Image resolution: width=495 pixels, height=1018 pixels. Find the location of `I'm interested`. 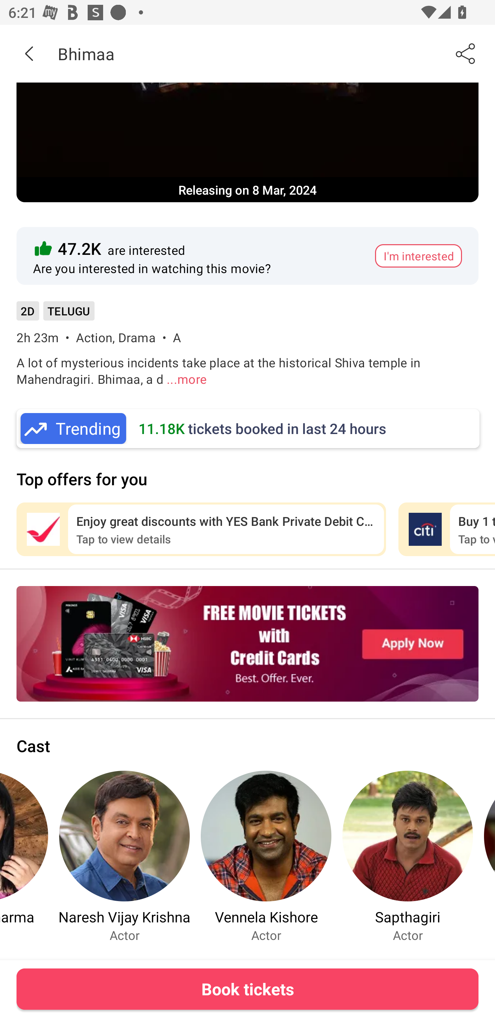

I'm interested is located at coordinates (418, 256).